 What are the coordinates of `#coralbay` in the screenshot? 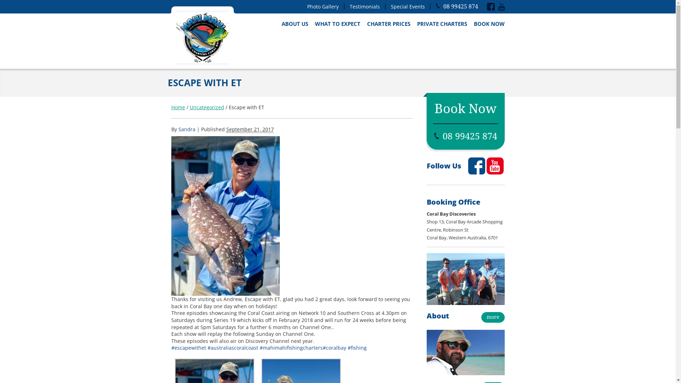 It's located at (334, 348).